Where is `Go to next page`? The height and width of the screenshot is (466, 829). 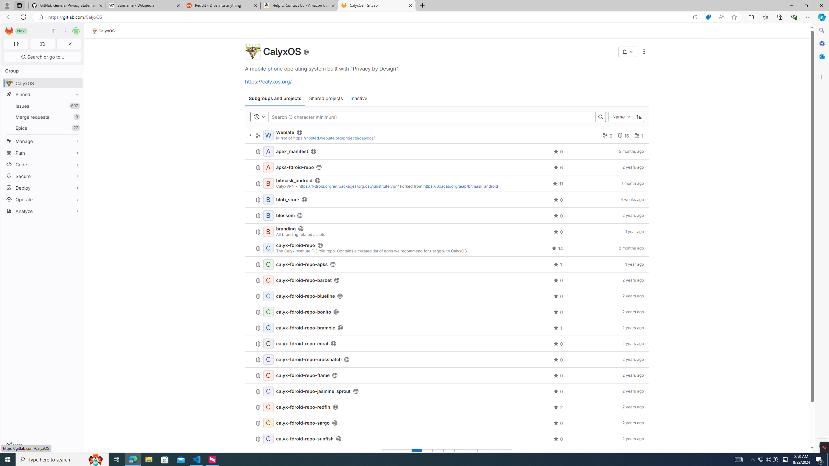
Go to next page is located at coordinates (501, 455).